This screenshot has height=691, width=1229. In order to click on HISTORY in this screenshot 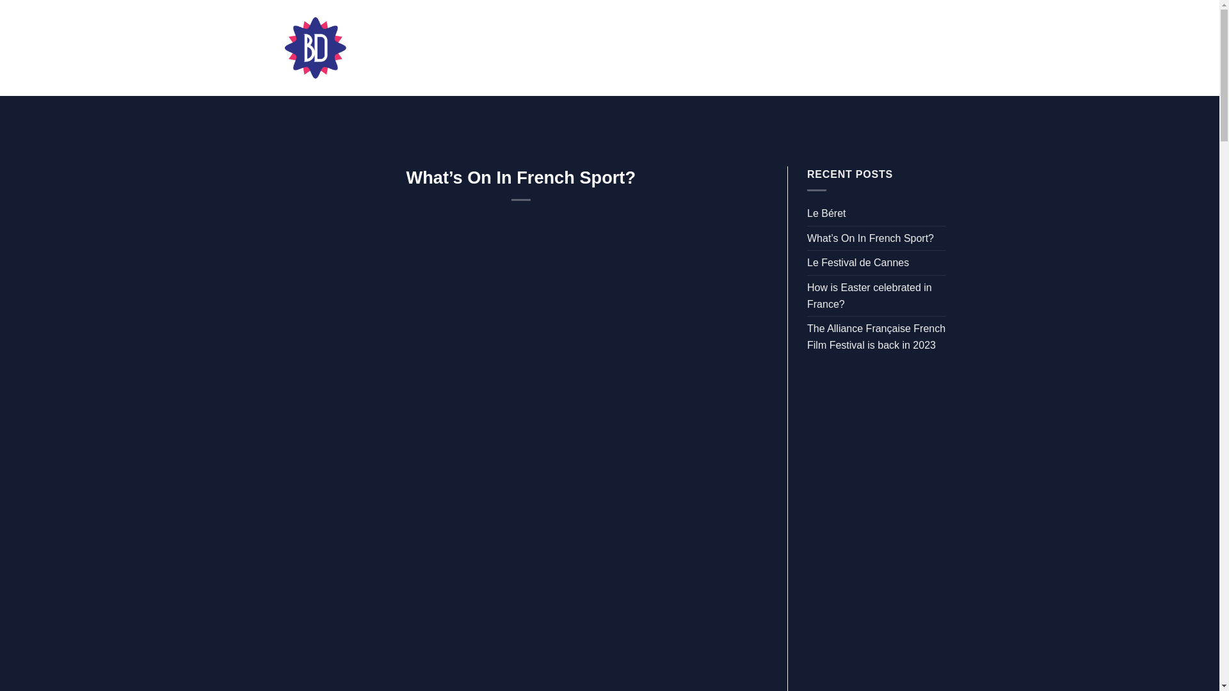, I will do `click(662, 47)`.